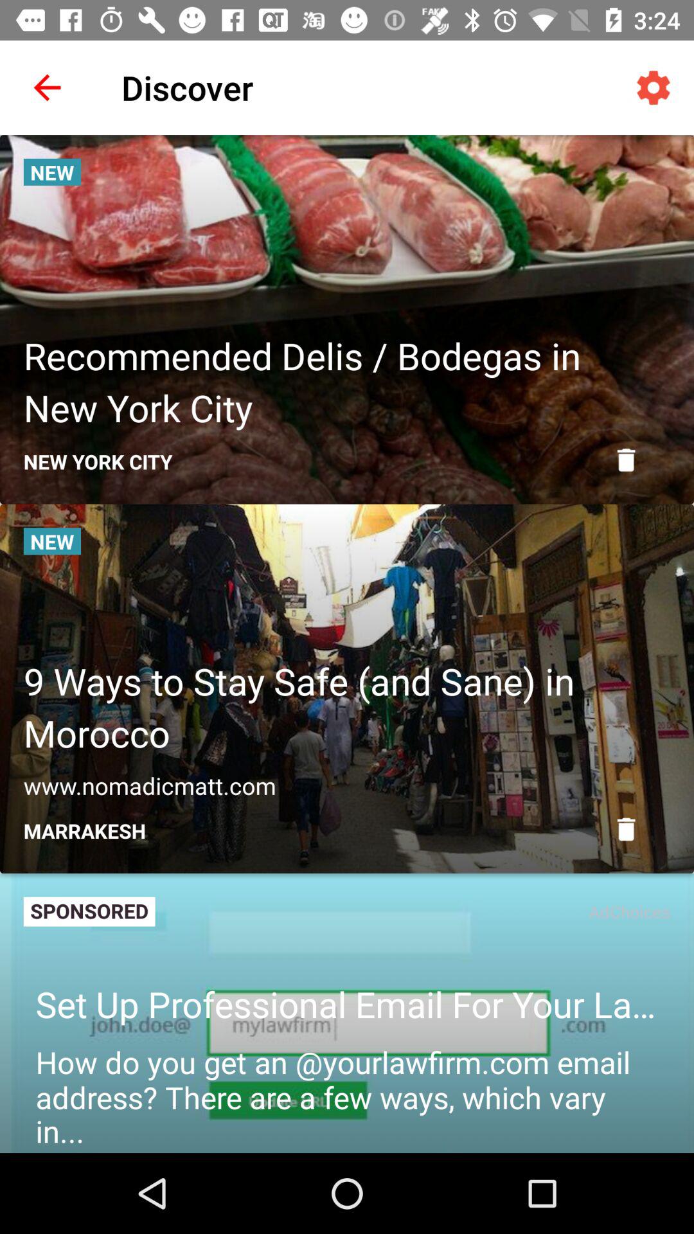  What do you see at coordinates (47, 87) in the screenshot?
I see `select the item next to discover item` at bounding box center [47, 87].